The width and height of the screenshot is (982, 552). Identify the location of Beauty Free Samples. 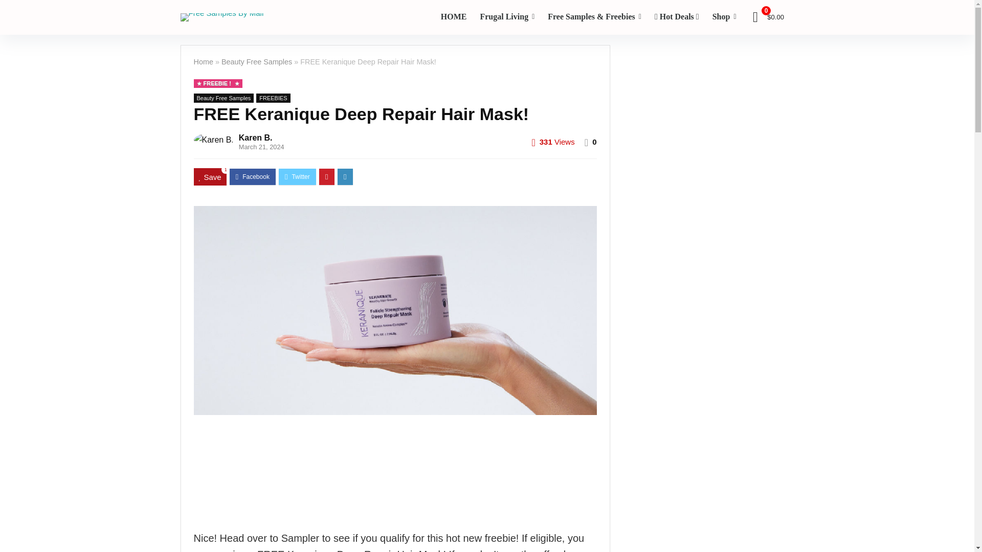
(257, 61).